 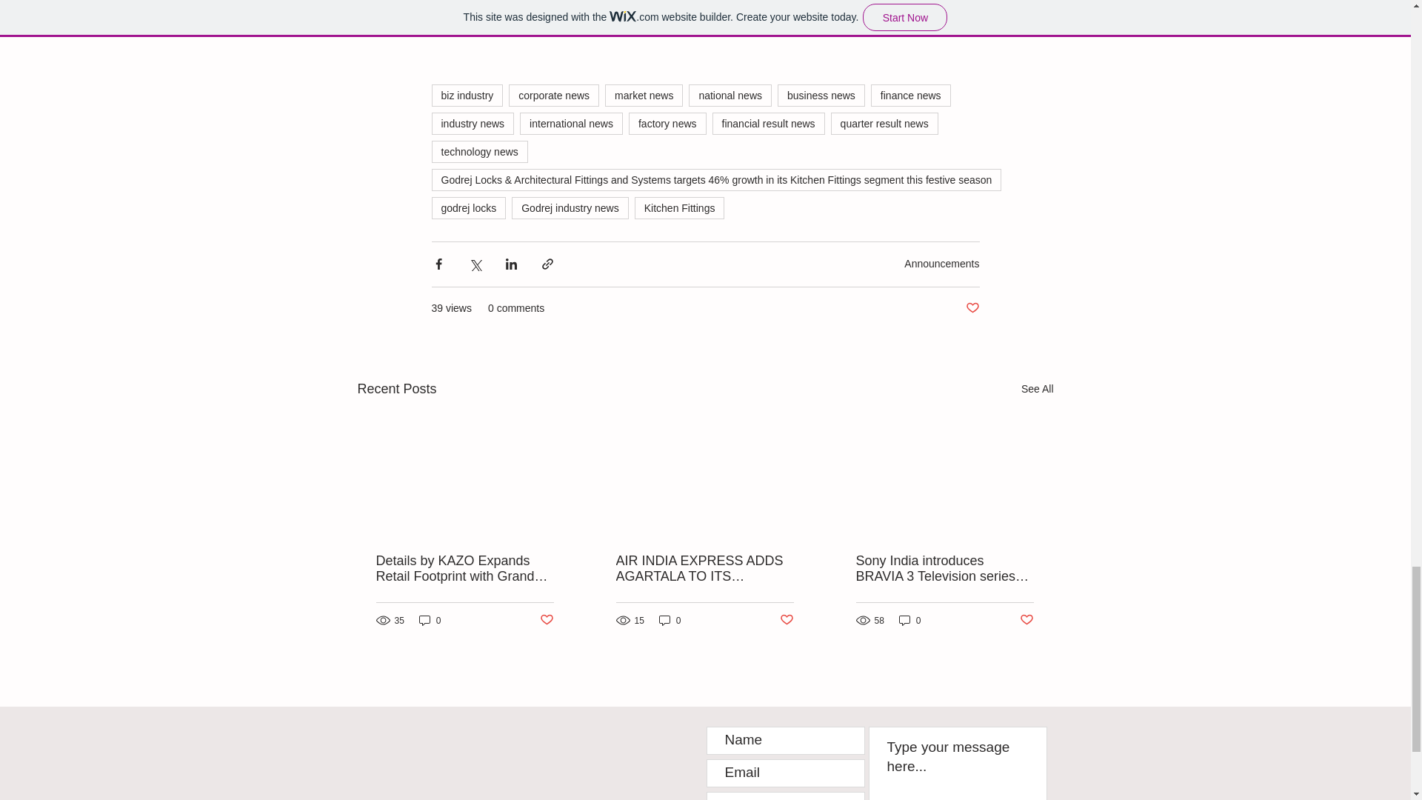 I want to click on international news, so click(x=571, y=124).